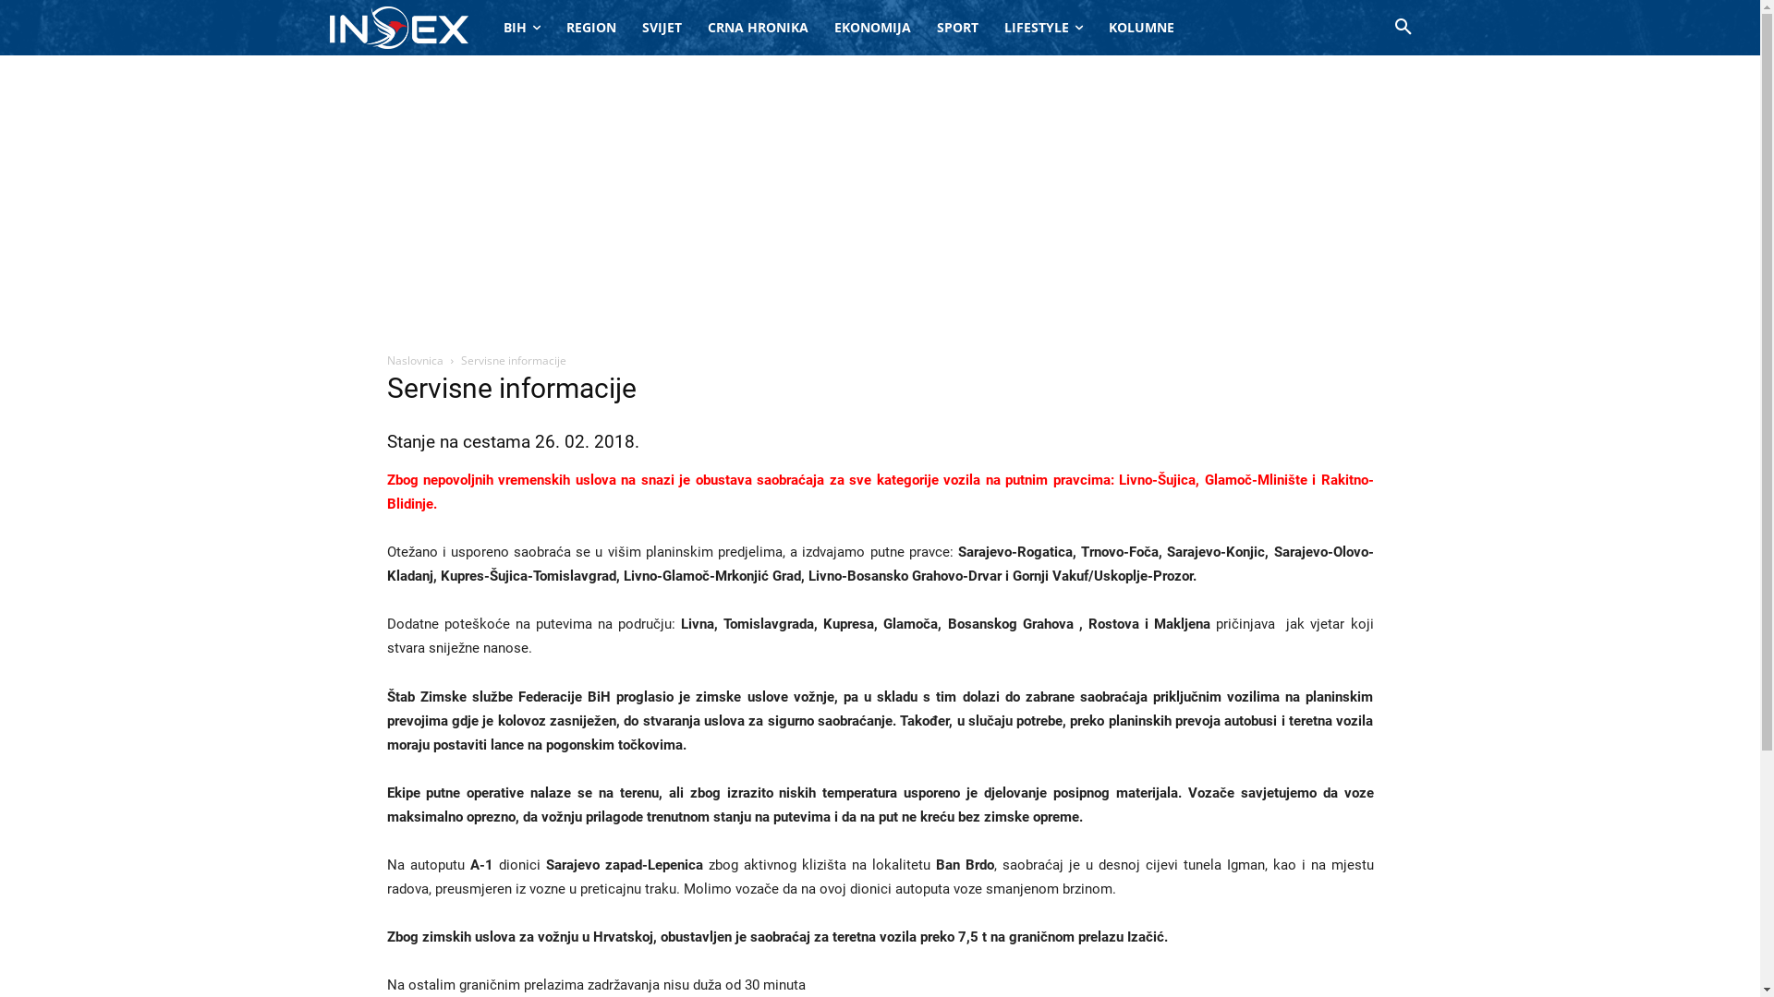 This screenshot has height=997, width=1774. I want to click on CRNA HRONIKA, so click(758, 28).